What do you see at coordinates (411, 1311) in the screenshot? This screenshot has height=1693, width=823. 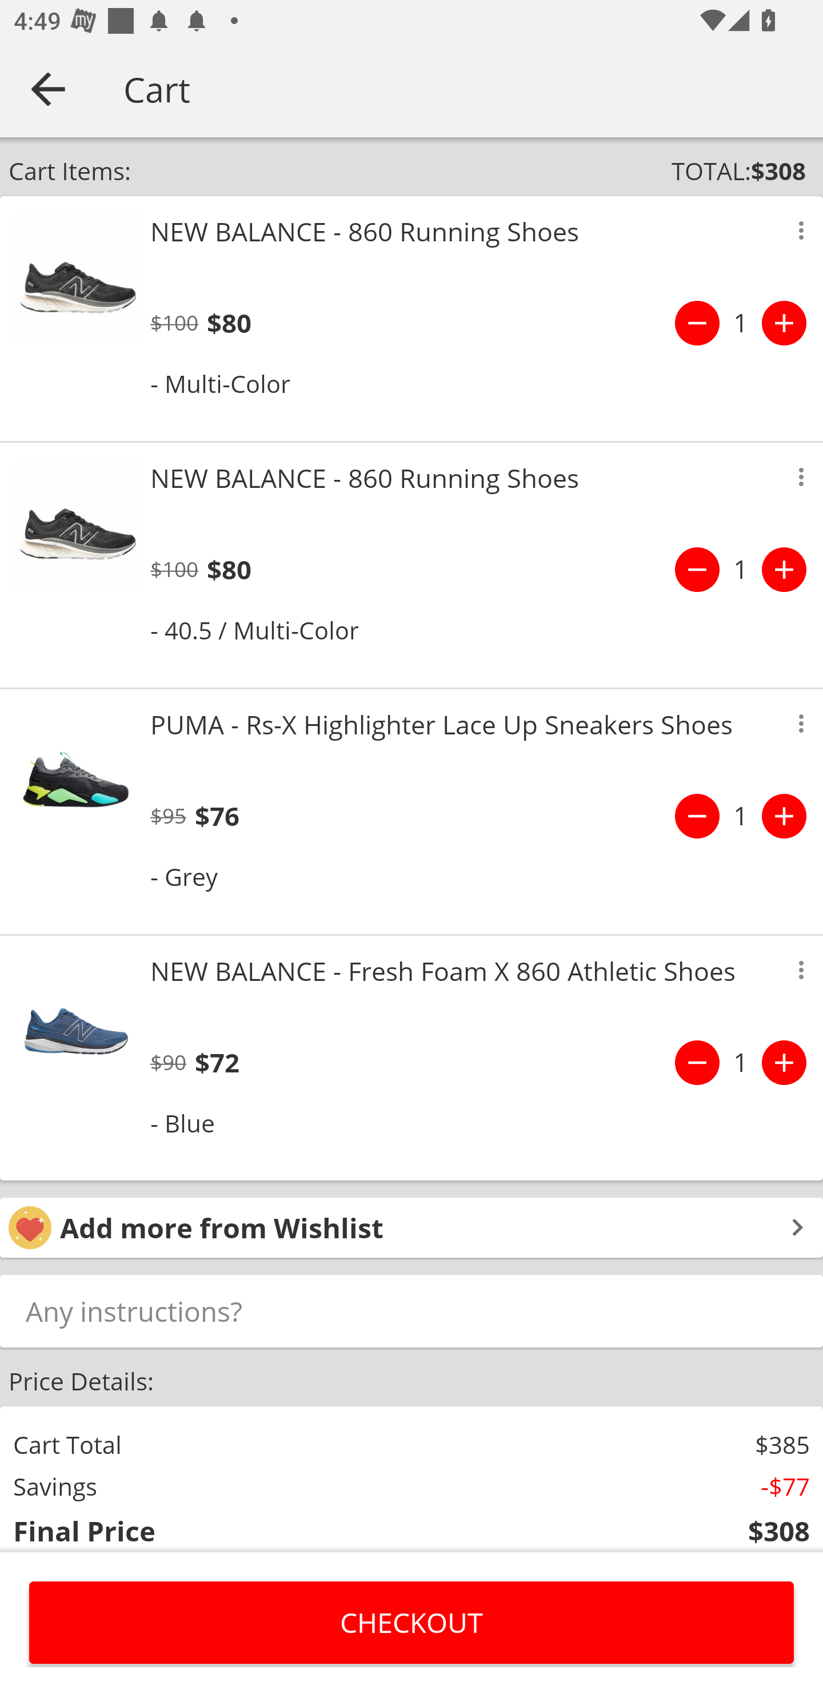 I see `Any instructions?` at bounding box center [411, 1311].